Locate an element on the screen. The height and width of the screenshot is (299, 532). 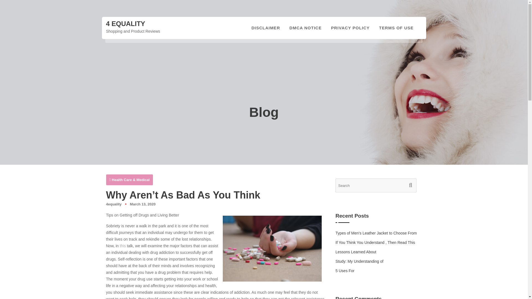
PRIVACY POLICY is located at coordinates (350, 28).